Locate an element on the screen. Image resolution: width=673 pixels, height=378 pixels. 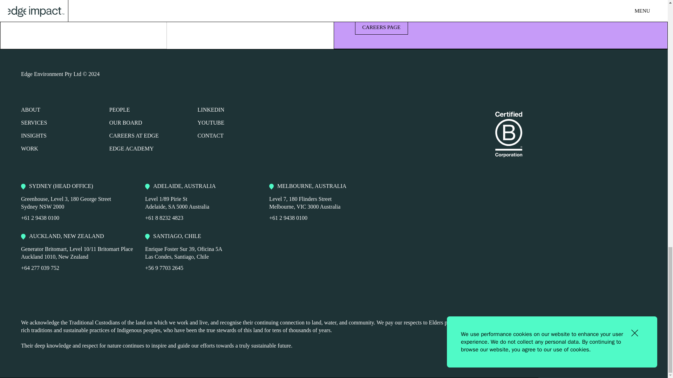
CAREERS PAGE is located at coordinates (381, 28).